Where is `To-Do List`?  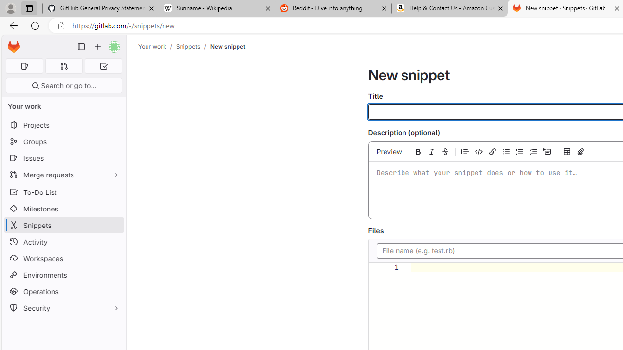
To-Do List is located at coordinates (63, 192).